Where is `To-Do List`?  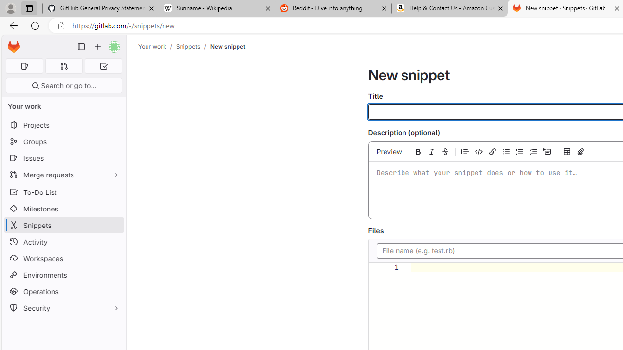
To-Do List is located at coordinates (63, 192).